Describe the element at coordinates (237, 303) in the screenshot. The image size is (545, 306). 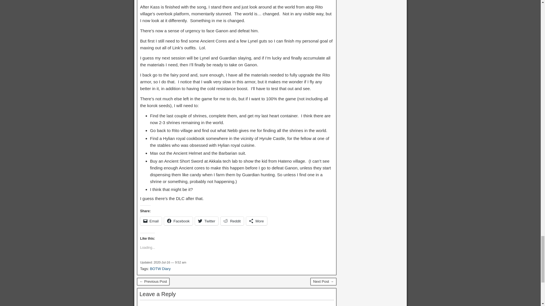
I see `Comment Form` at that location.